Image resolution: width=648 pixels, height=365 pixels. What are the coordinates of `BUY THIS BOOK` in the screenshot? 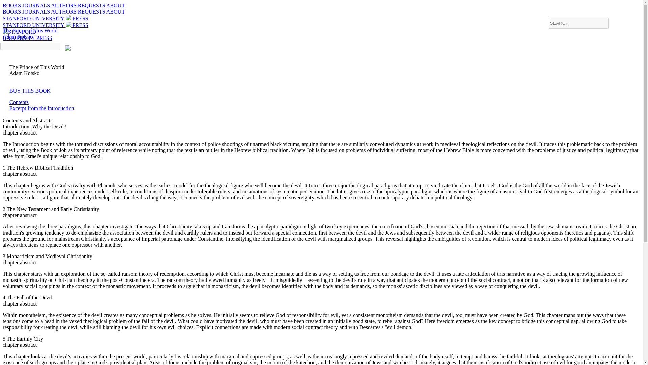 It's located at (30, 91).